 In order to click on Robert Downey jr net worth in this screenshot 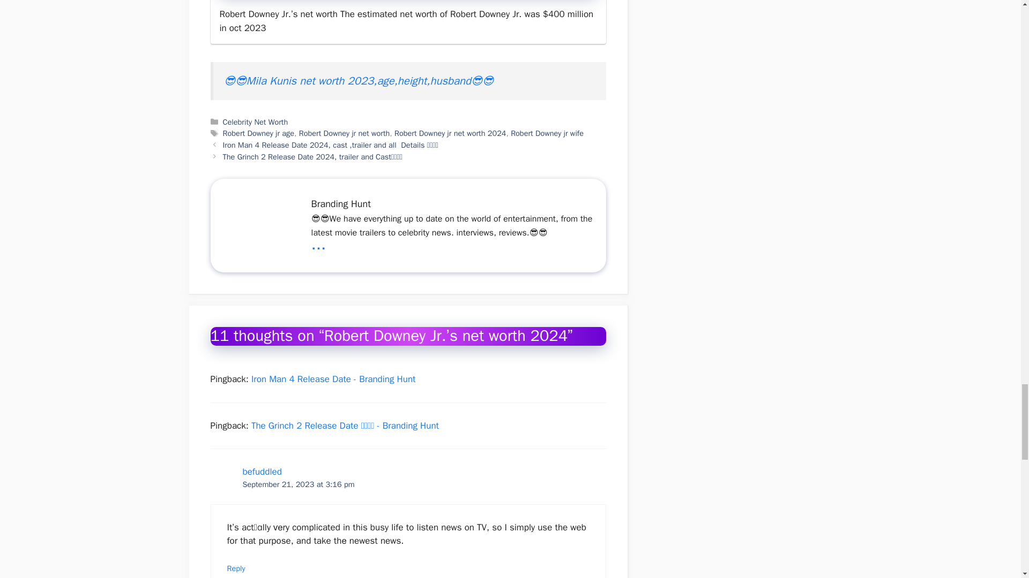, I will do `click(344, 133)`.